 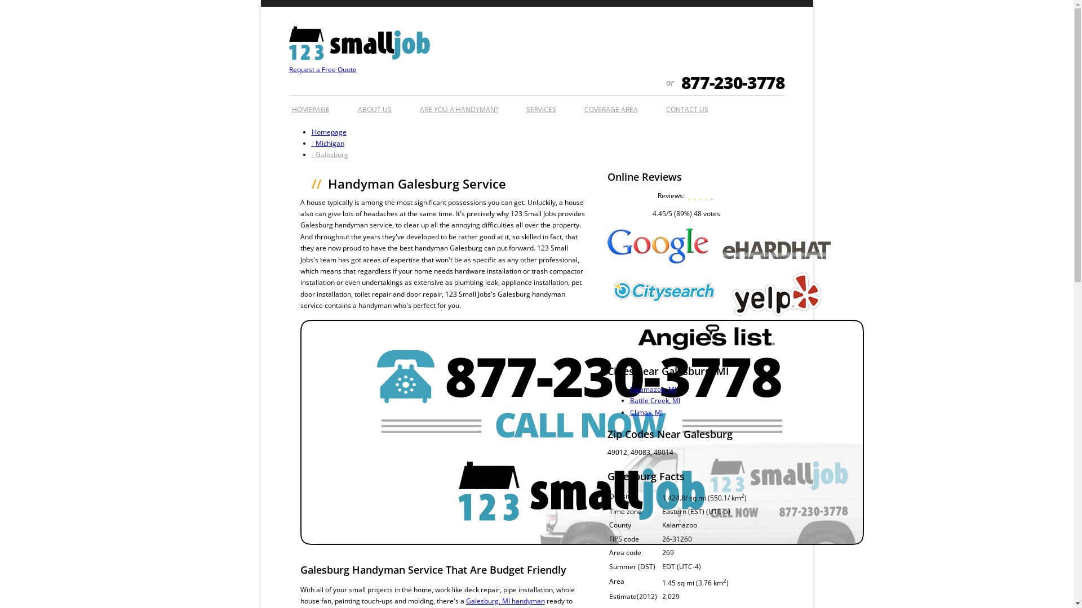 What do you see at coordinates (653, 390) in the screenshot?
I see `Kalamazoo, MI` at bounding box center [653, 390].